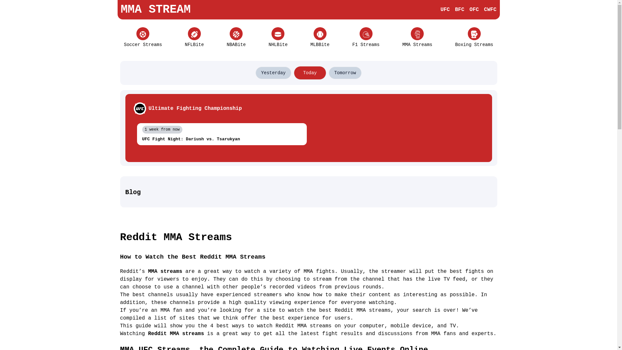 Image resolution: width=622 pixels, height=350 pixels. Describe the element at coordinates (417, 38) in the screenshot. I see `MMA Streams` at that location.